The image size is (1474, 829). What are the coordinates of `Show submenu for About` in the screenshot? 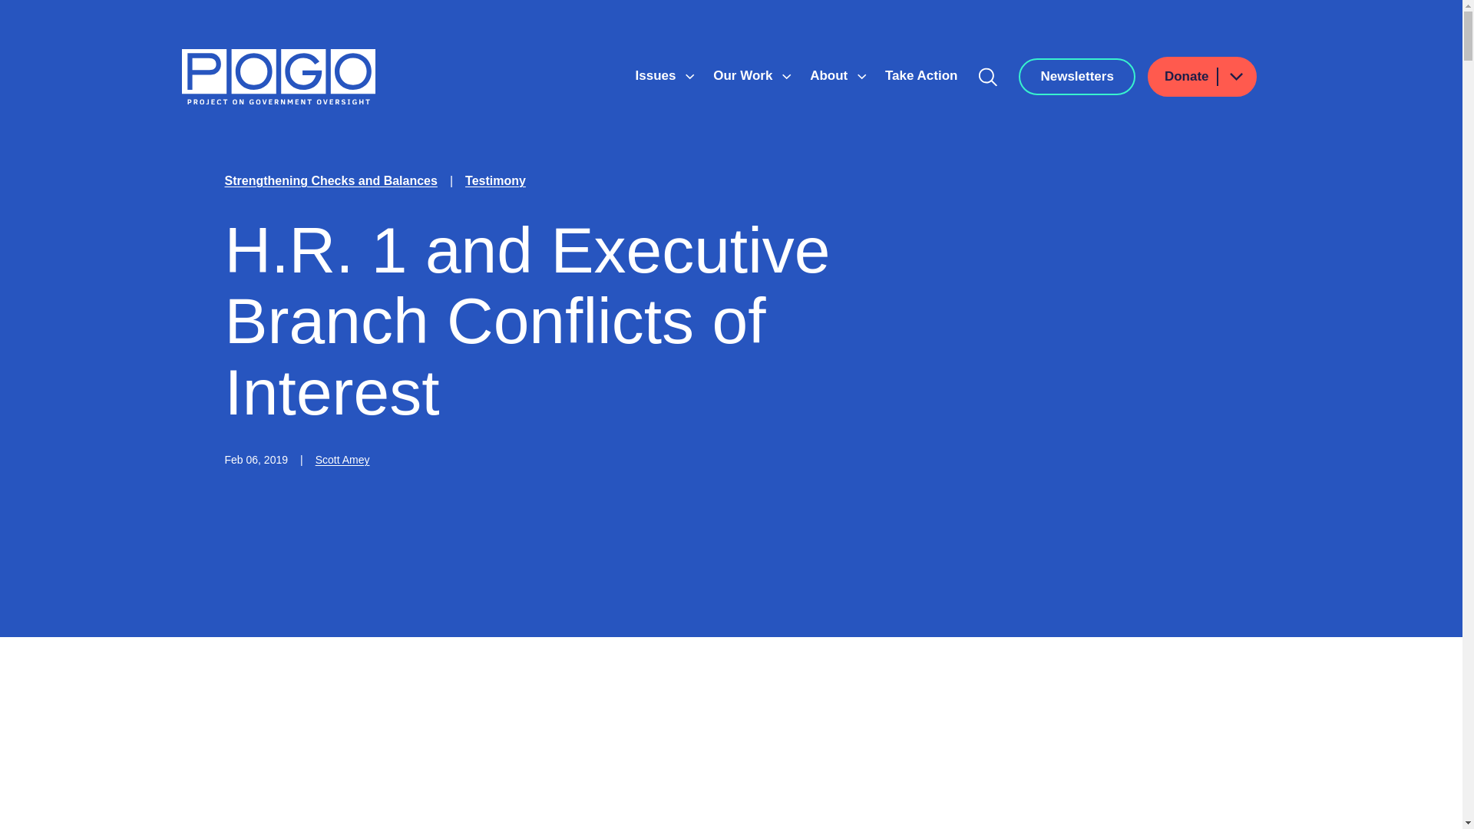 It's located at (861, 77).